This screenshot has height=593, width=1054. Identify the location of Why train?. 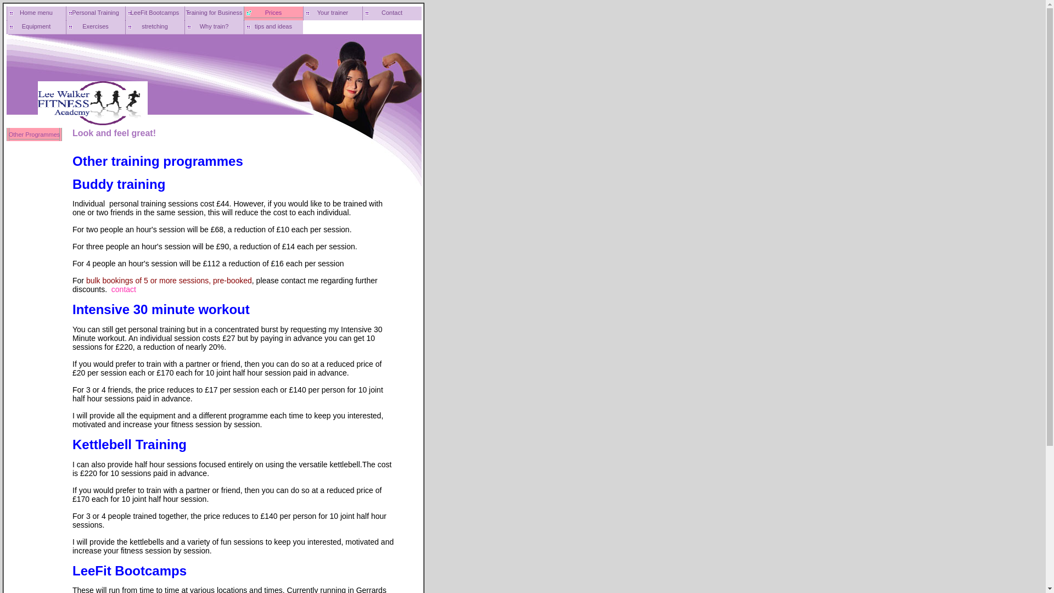
(214, 26).